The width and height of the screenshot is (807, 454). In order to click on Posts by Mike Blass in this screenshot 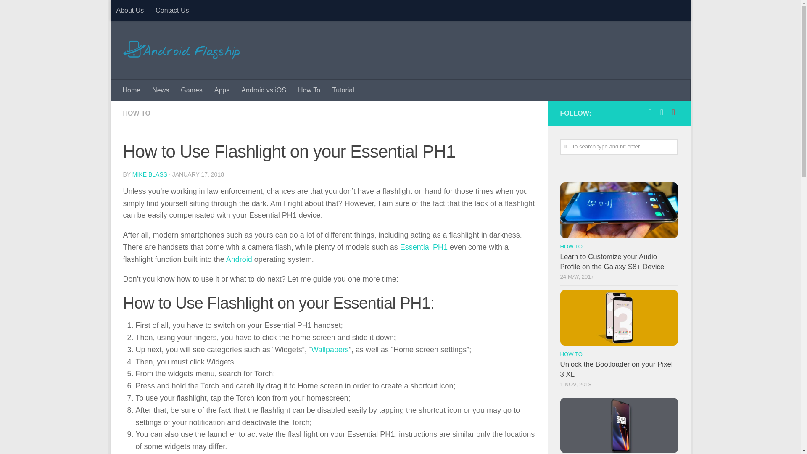, I will do `click(150, 174)`.